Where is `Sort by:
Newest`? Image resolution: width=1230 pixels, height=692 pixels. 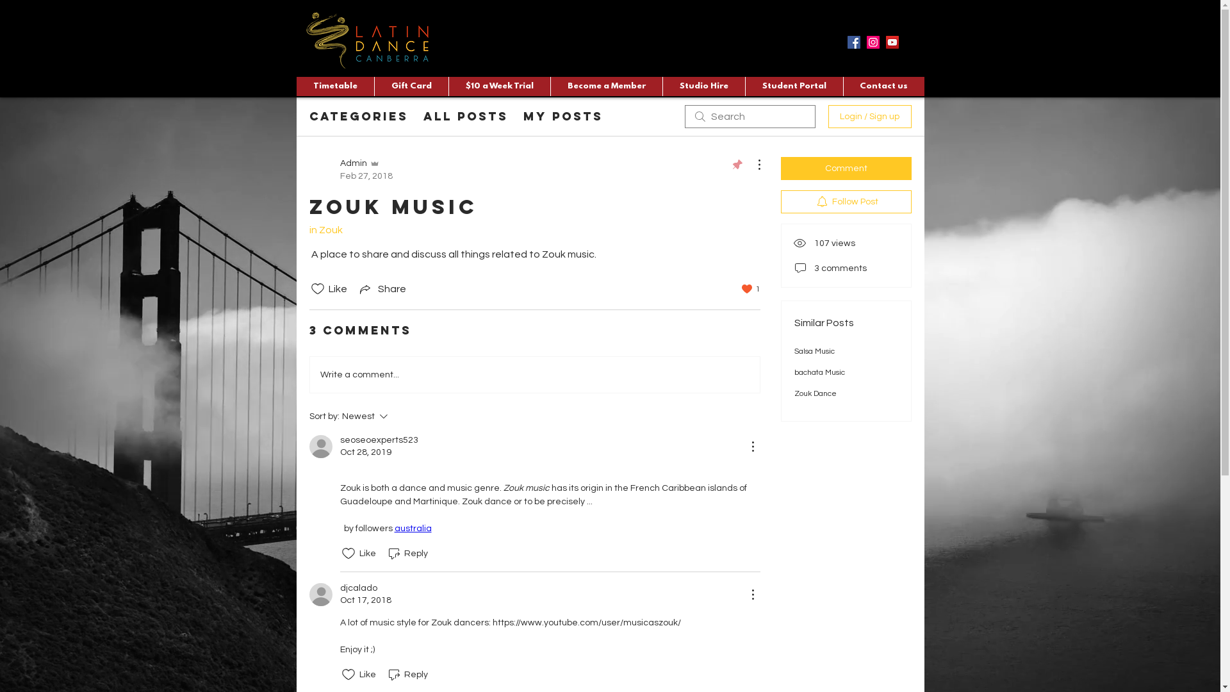
Sort by:
Newest is located at coordinates (398, 416).